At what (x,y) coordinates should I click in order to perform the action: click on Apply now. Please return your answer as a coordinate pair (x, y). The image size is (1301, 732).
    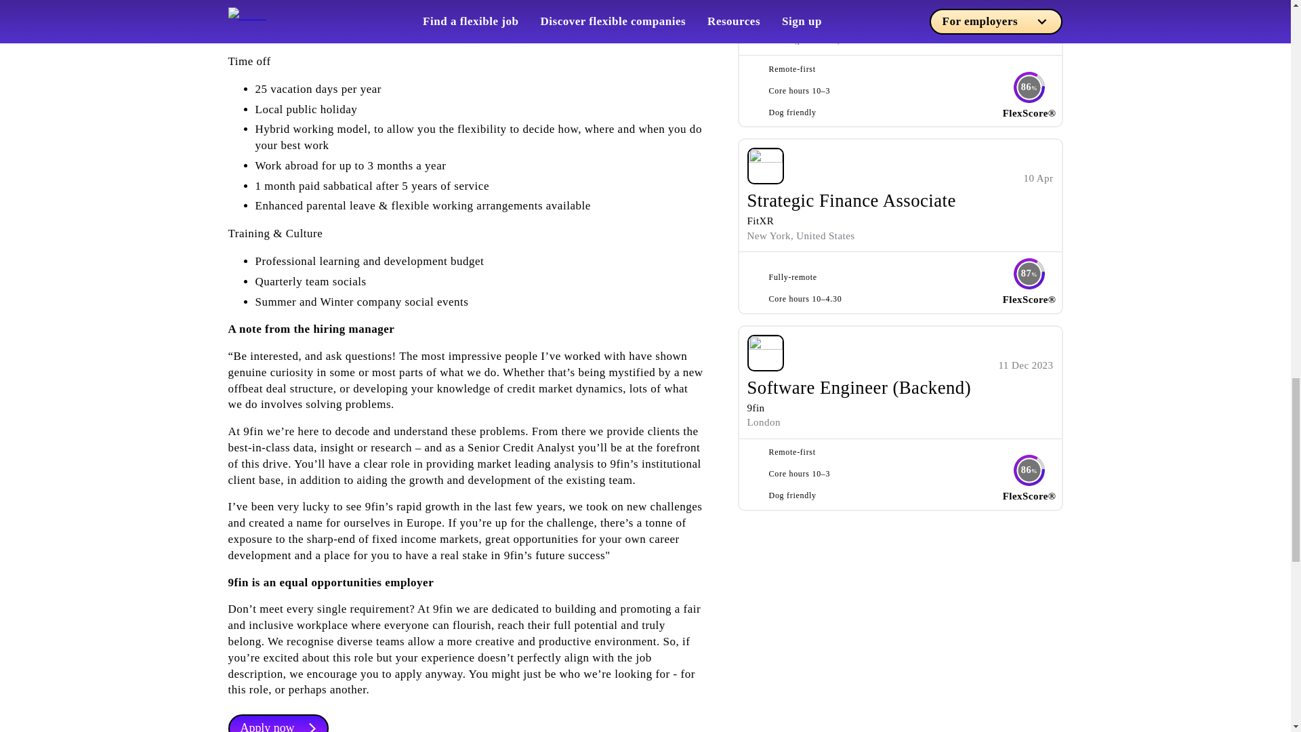
    Looking at the image, I should click on (278, 723).